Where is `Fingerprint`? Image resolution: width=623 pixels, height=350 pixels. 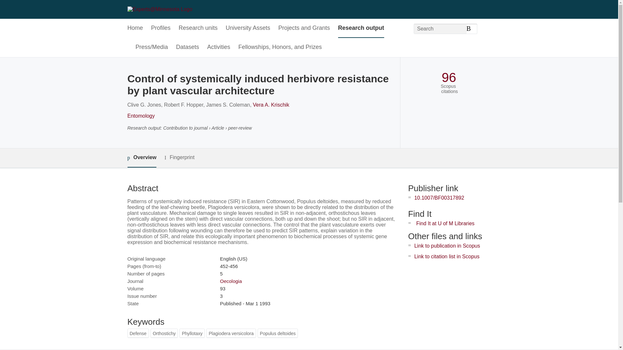
Fingerprint is located at coordinates (179, 157).